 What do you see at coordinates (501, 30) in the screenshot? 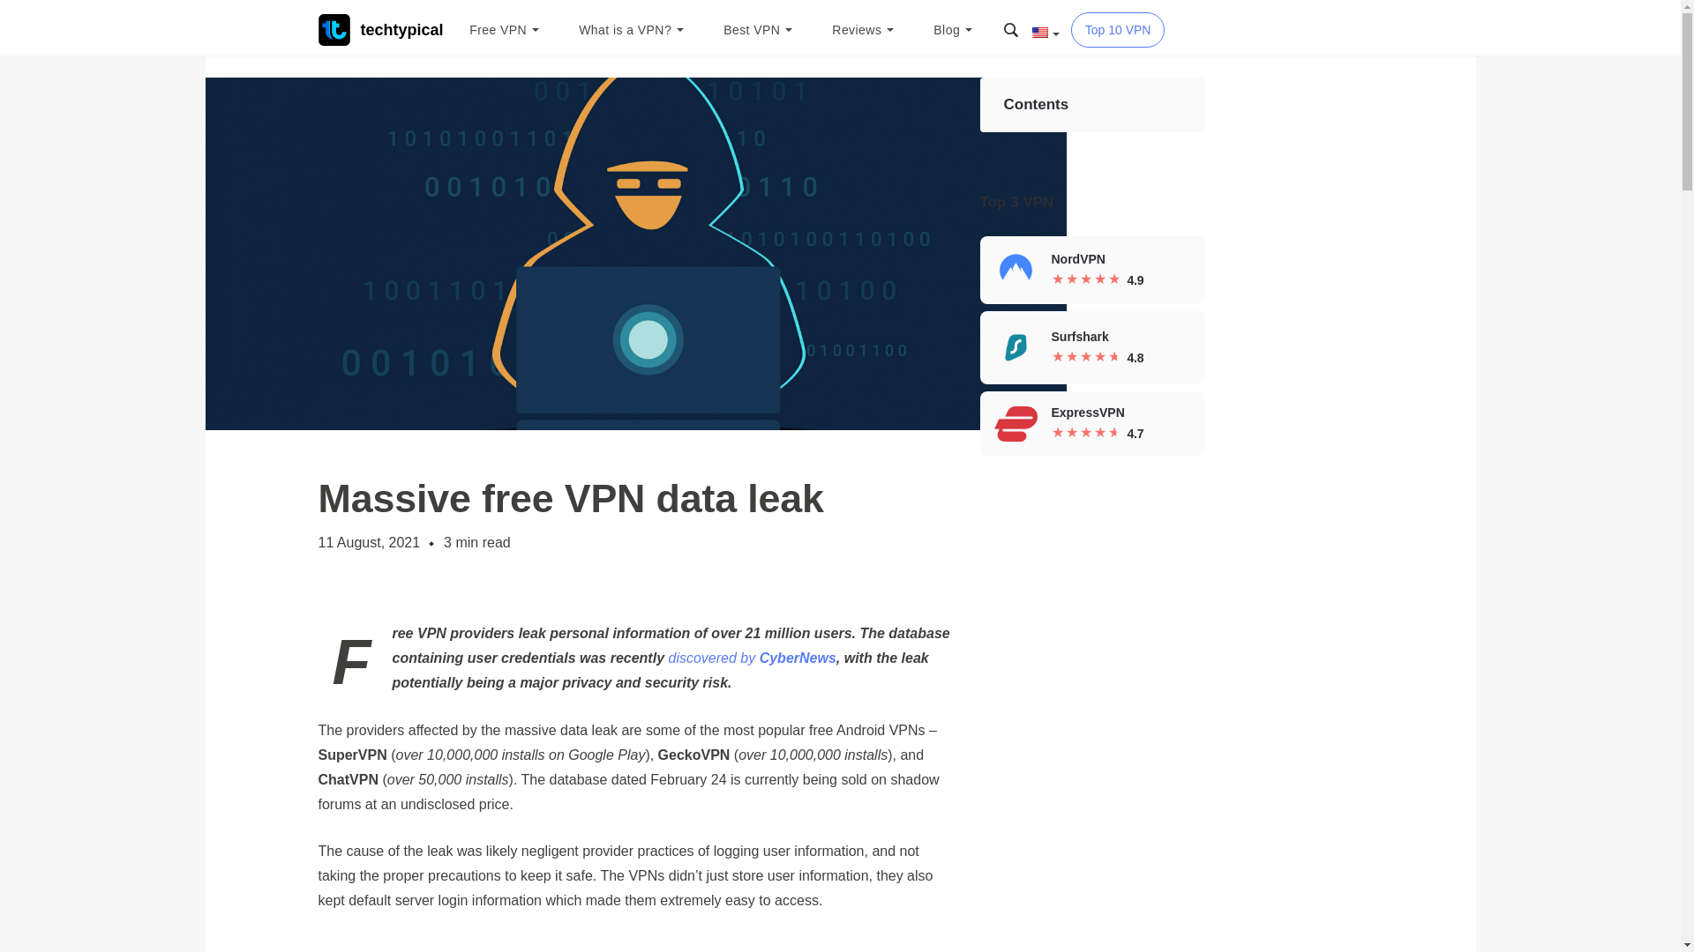
I see `Free VPN` at bounding box center [501, 30].